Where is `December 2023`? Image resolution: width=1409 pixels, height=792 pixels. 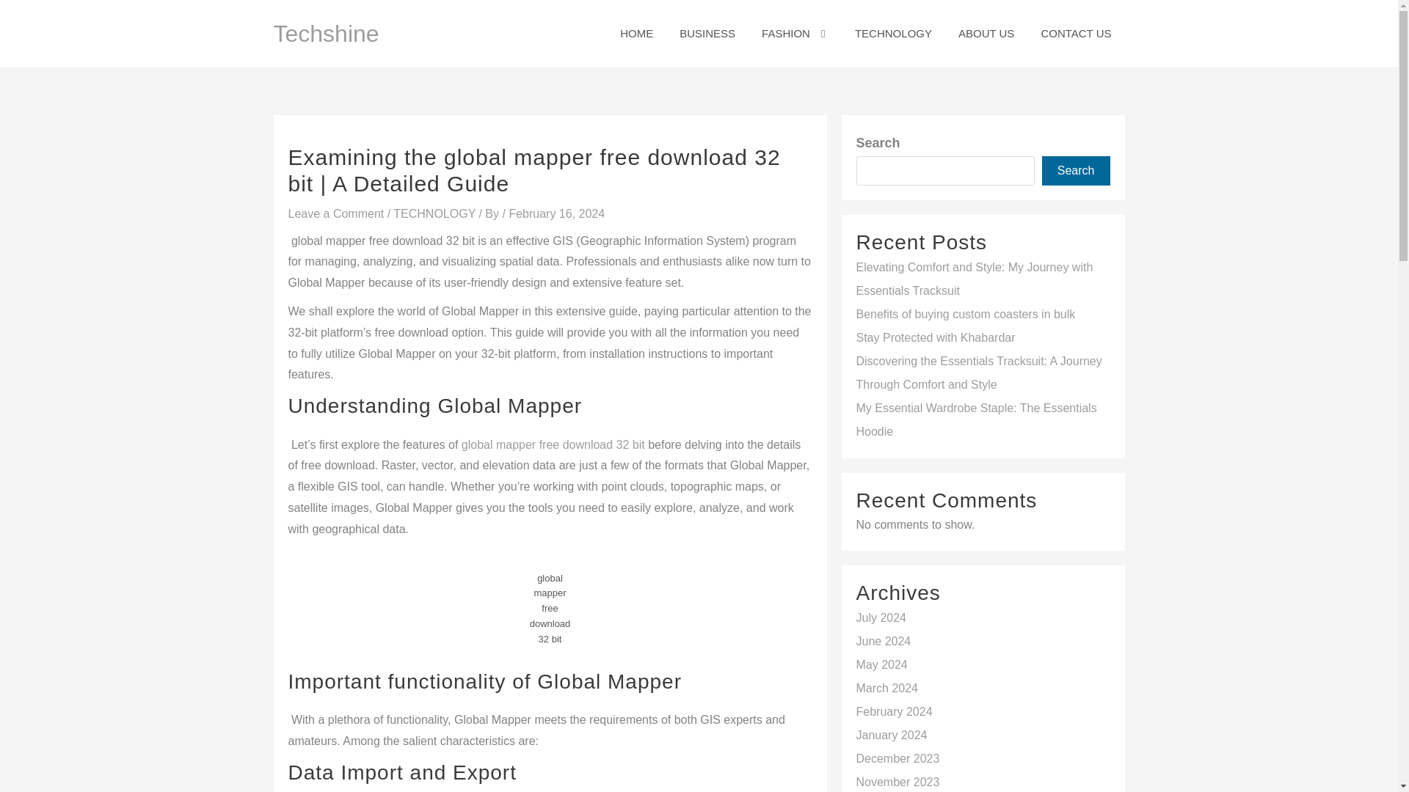
December 2023 is located at coordinates (897, 758).